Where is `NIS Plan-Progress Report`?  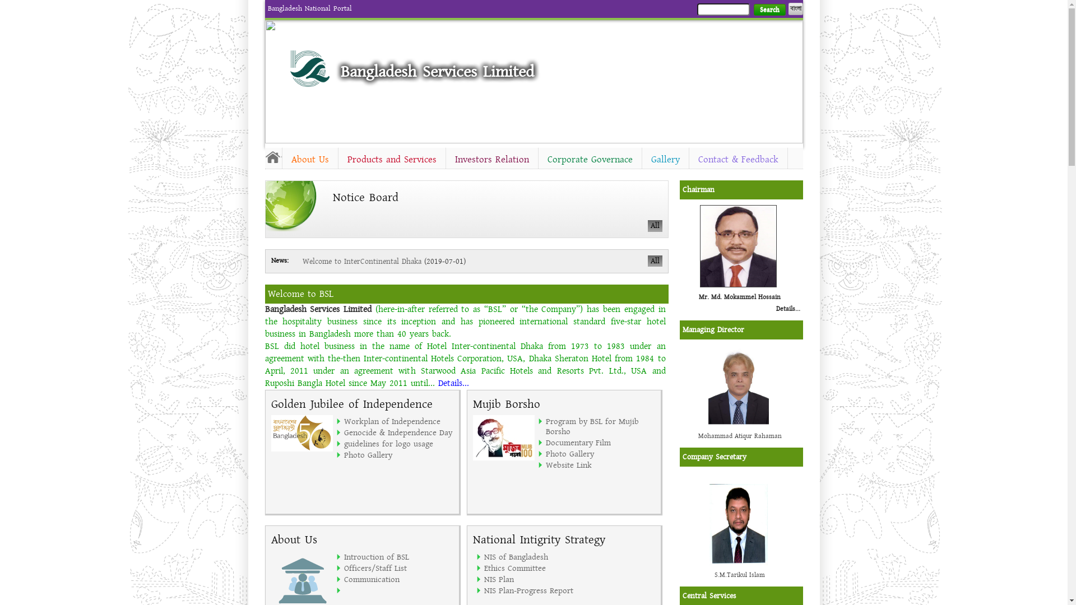
NIS Plan-Progress Report is located at coordinates (539, 590).